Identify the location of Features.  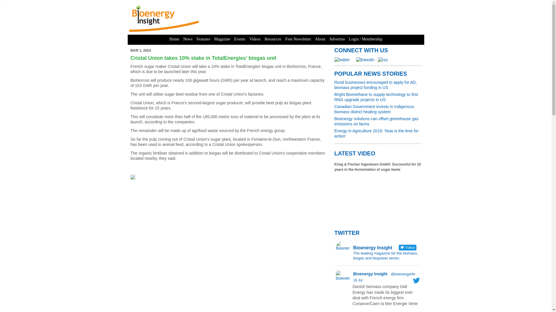
(203, 39).